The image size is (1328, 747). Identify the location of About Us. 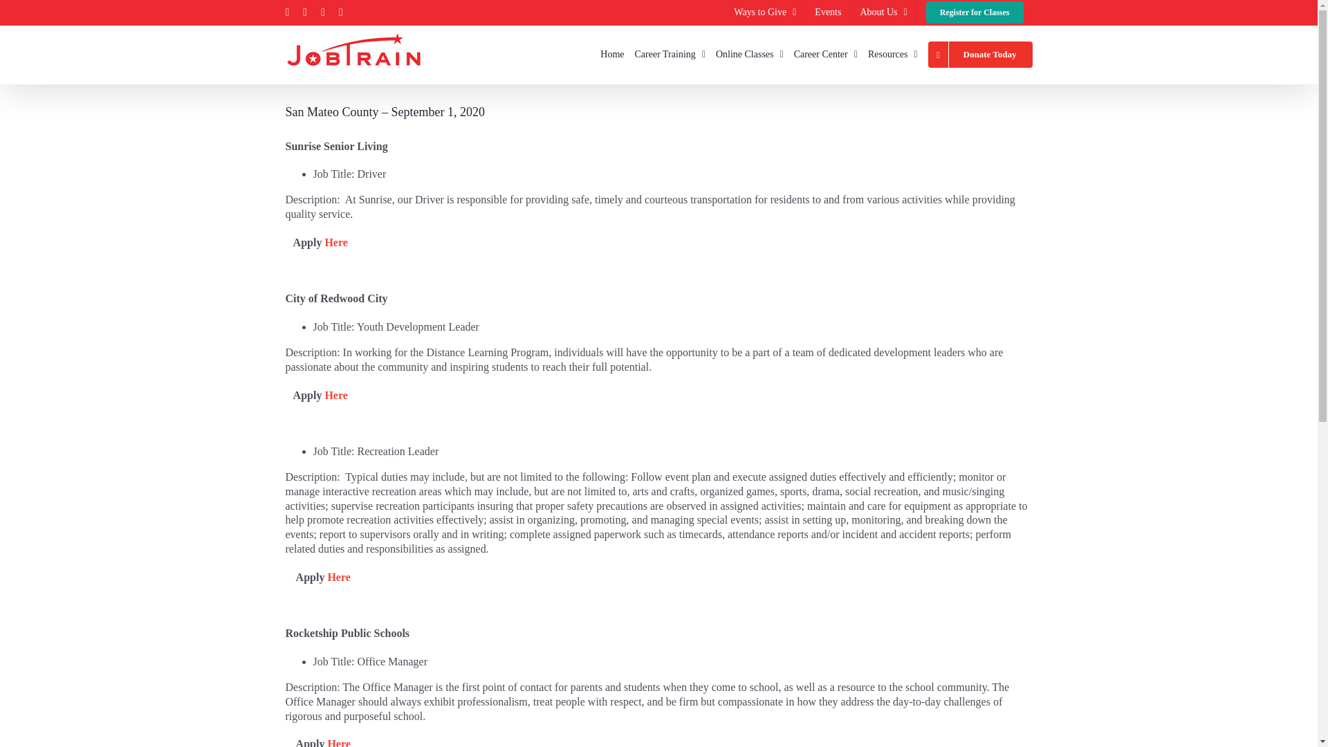
(883, 12).